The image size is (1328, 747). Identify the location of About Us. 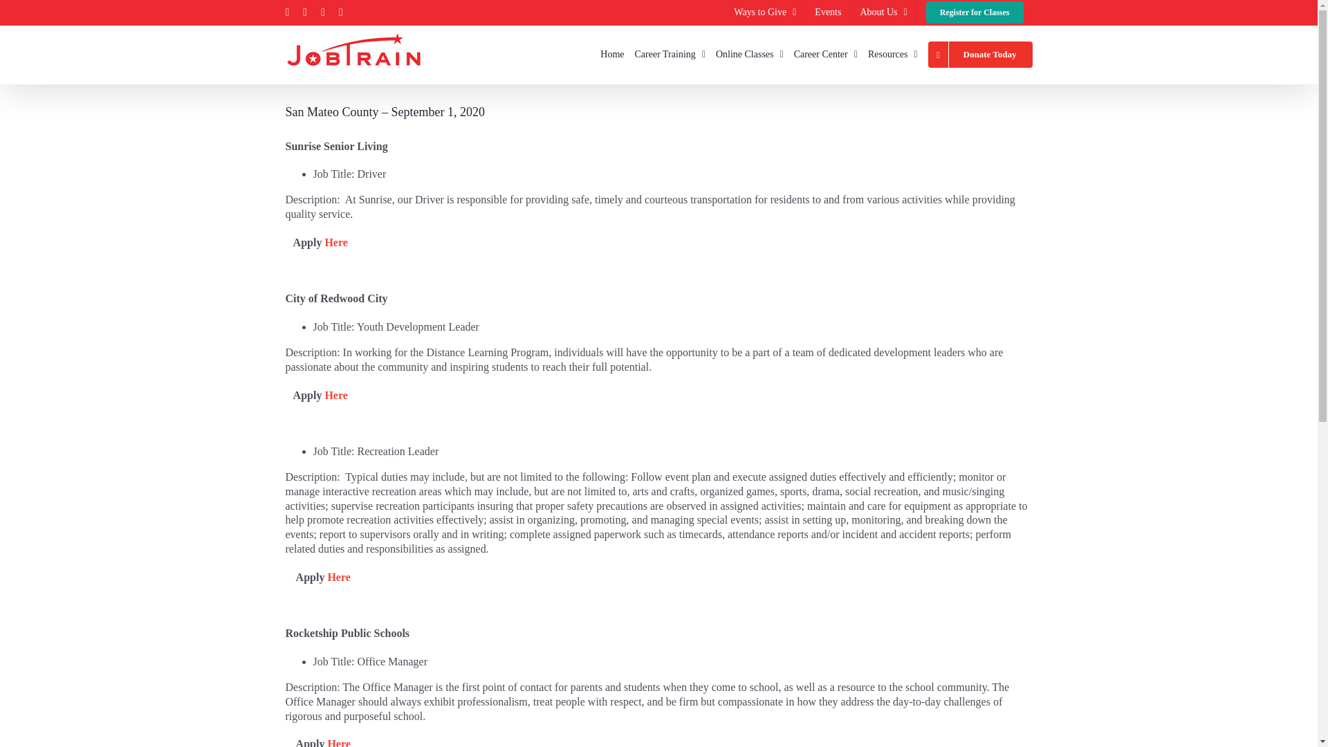
(883, 12).